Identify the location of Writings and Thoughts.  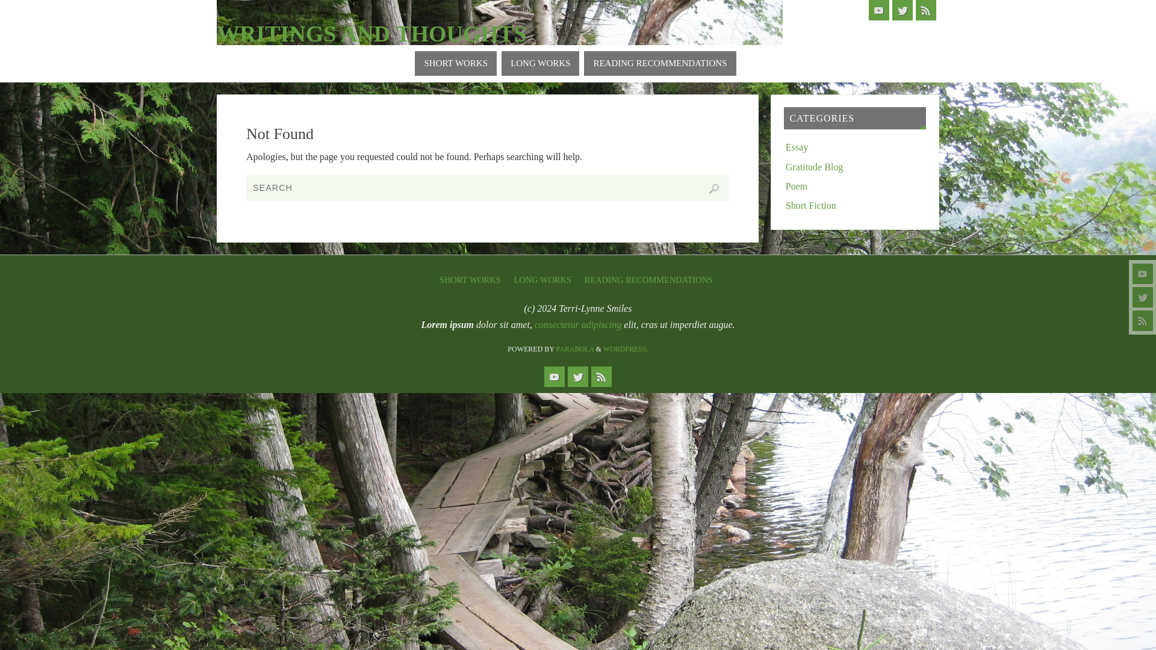
(372, 34).